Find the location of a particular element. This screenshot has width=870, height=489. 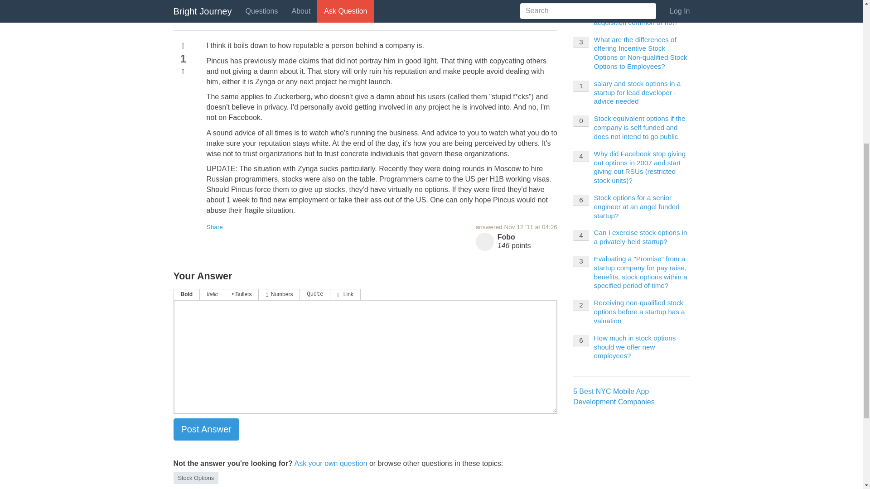

You need to be logged in to vote is located at coordinates (183, 72).